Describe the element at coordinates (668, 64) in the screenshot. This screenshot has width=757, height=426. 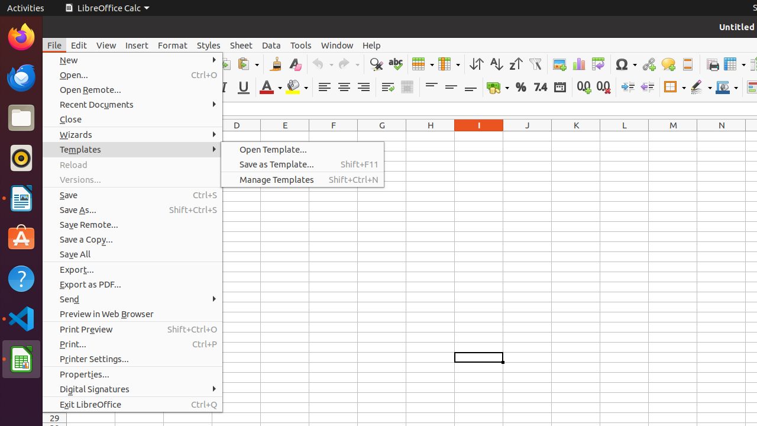
I see `Comment` at that location.